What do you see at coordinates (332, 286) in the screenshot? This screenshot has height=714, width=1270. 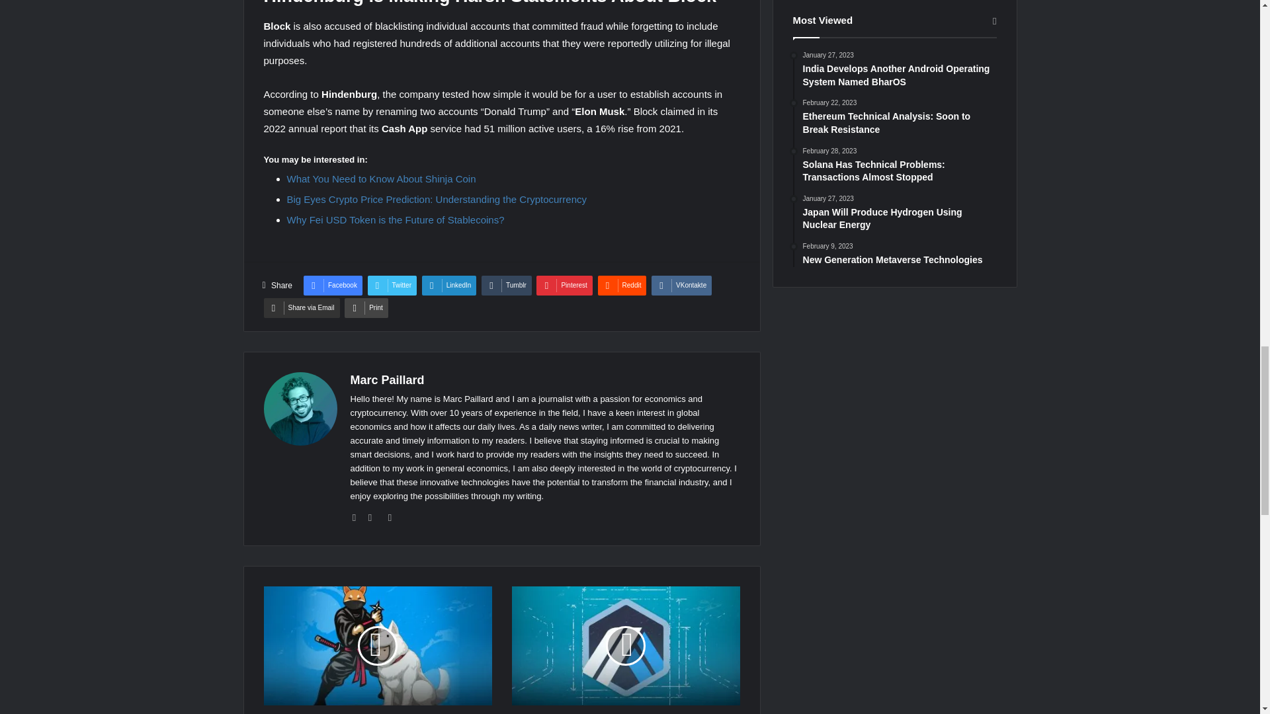 I see `Facebook` at bounding box center [332, 286].